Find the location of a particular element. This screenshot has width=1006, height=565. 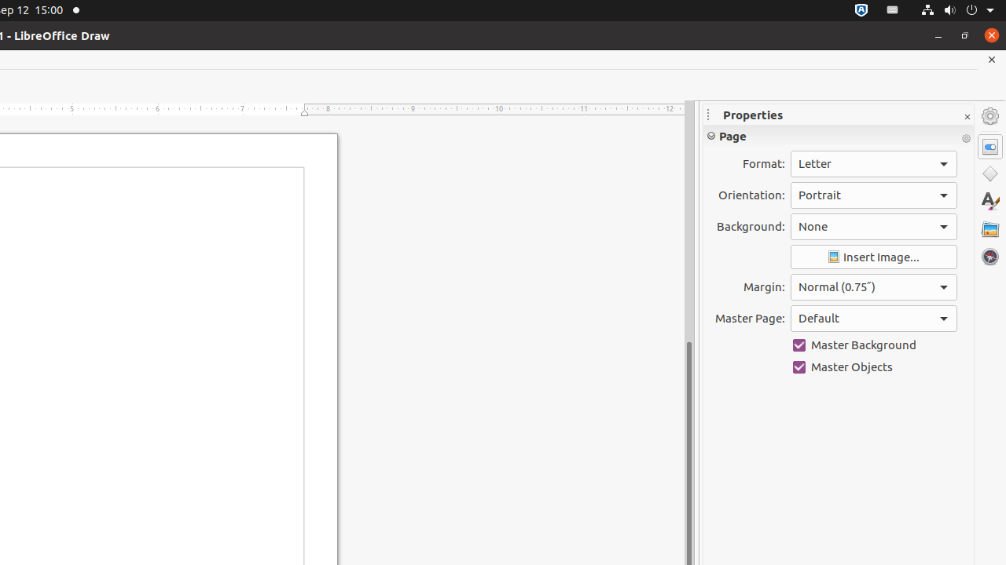

Master Background is located at coordinates (874, 345).